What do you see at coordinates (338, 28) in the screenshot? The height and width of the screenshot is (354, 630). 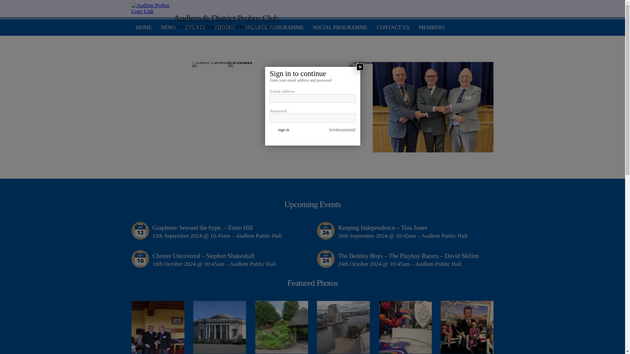 I see `SOCIAL PROGRAMME` at bounding box center [338, 28].